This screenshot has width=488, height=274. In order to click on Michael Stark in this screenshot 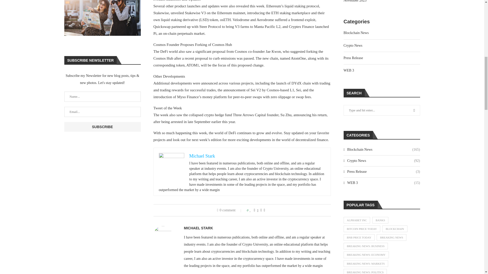, I will do `click(202, 156)`.